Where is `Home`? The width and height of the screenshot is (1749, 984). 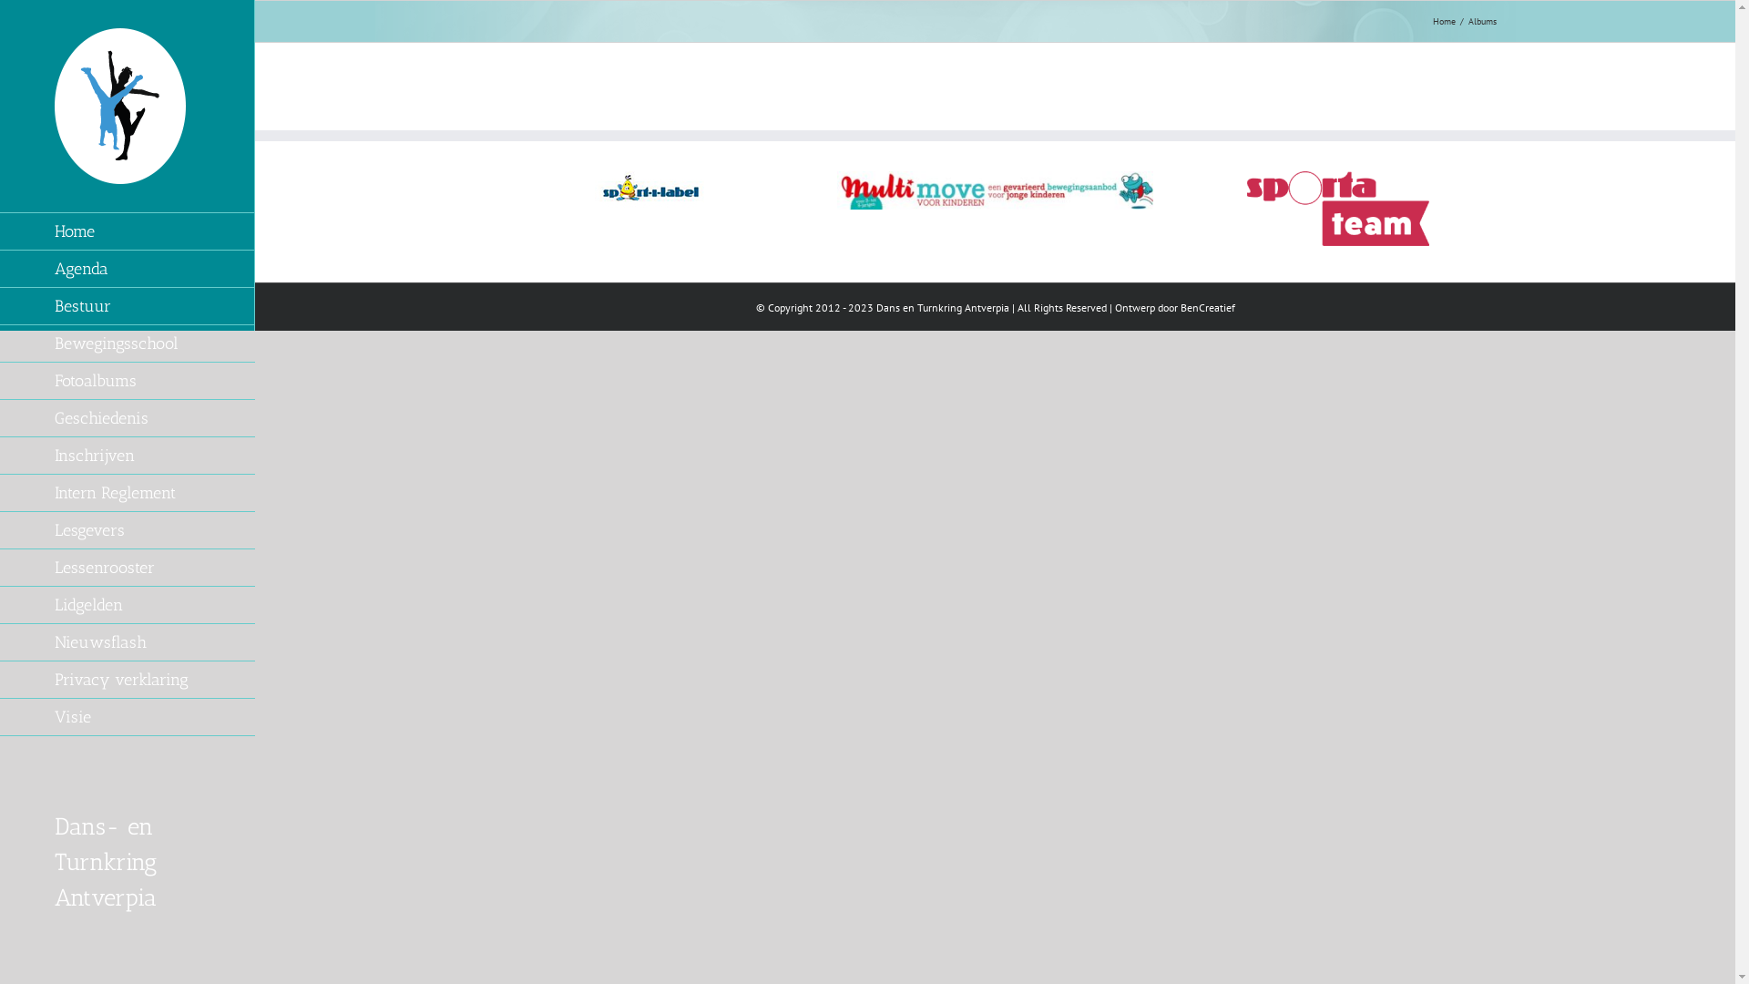 Home is located at coordinates (1443, 22).